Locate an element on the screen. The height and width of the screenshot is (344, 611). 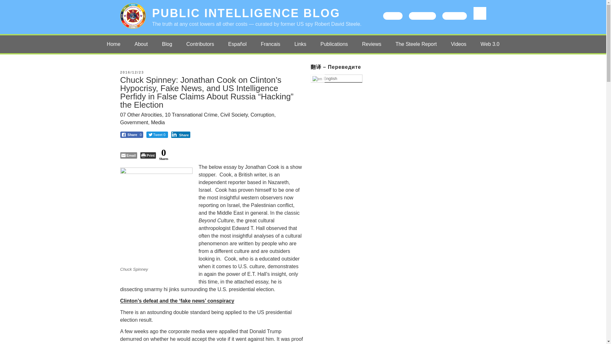
Contributors is located at coordinates (200, 44).